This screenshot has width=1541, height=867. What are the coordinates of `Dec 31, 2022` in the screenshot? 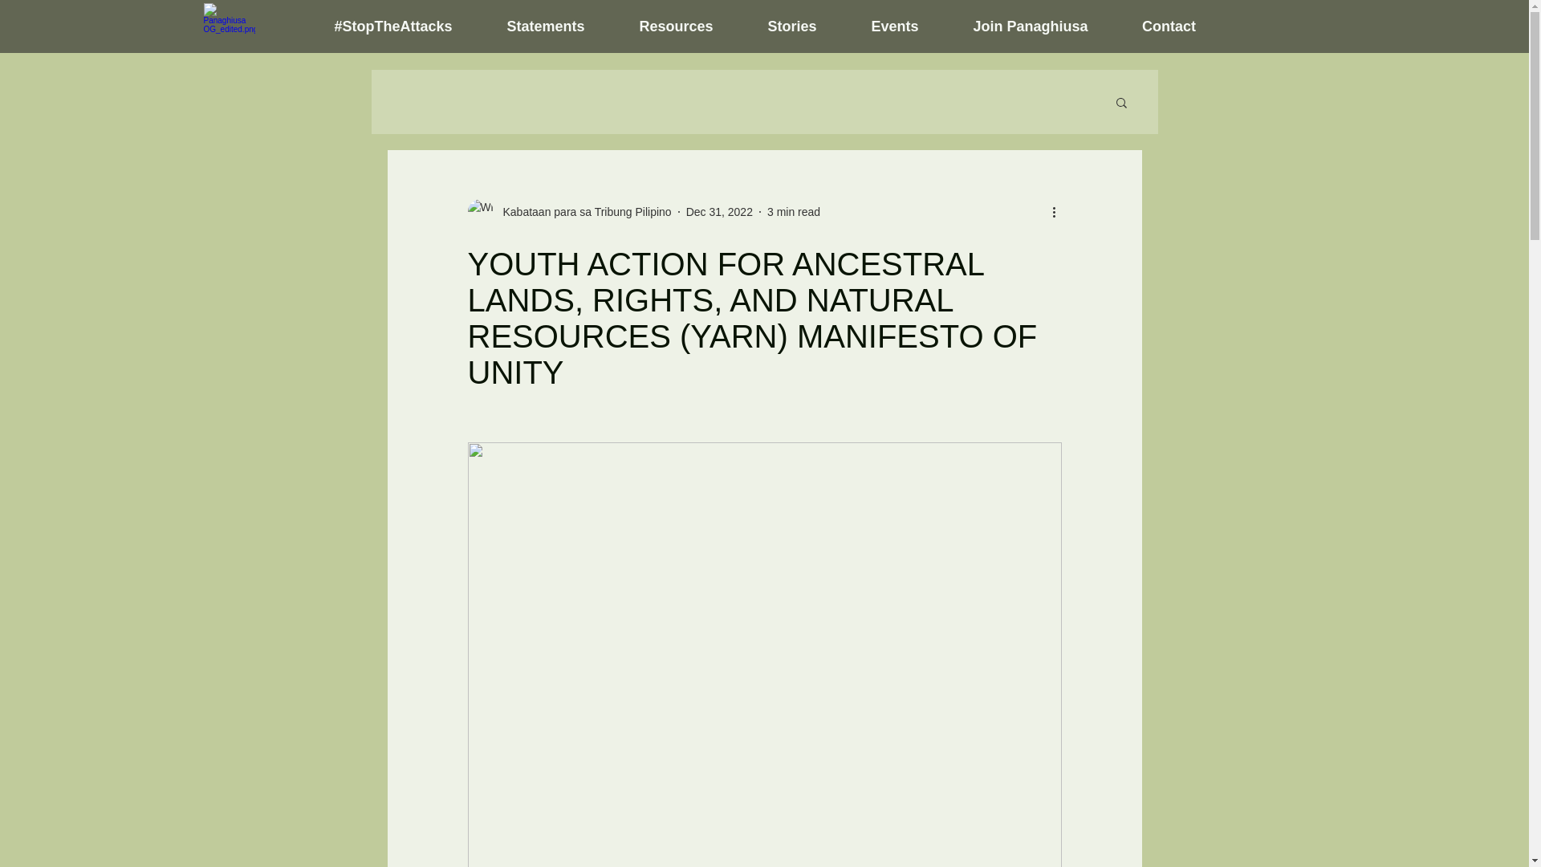 It's located at (719, 212).